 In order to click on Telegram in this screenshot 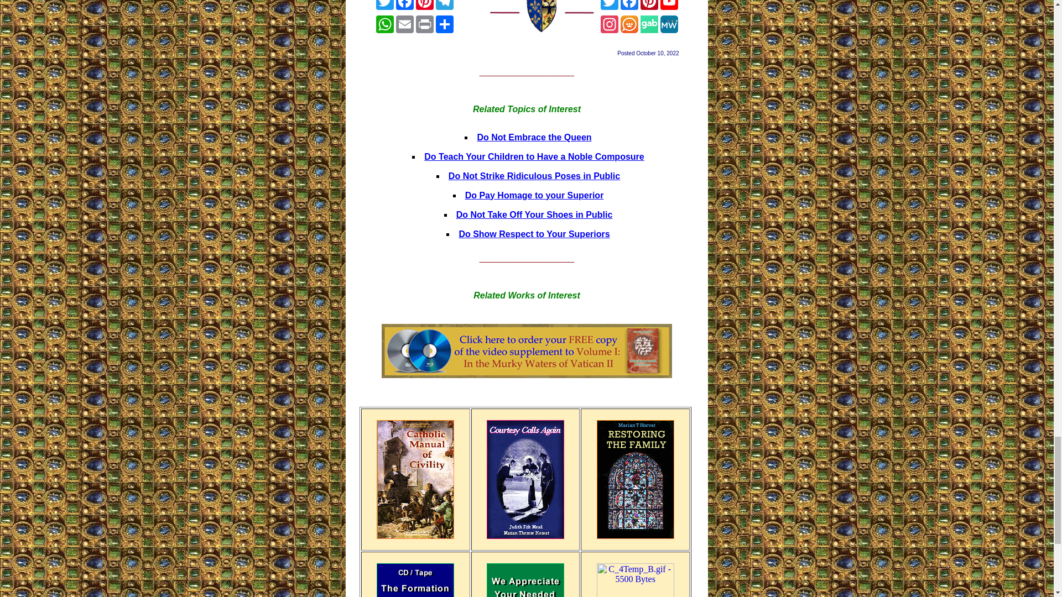, I will do `click(444, 5)`.